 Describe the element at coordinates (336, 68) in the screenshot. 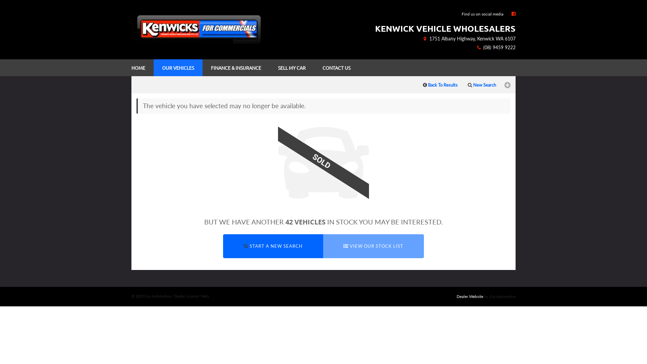

I see `CONTACT US` at that location.